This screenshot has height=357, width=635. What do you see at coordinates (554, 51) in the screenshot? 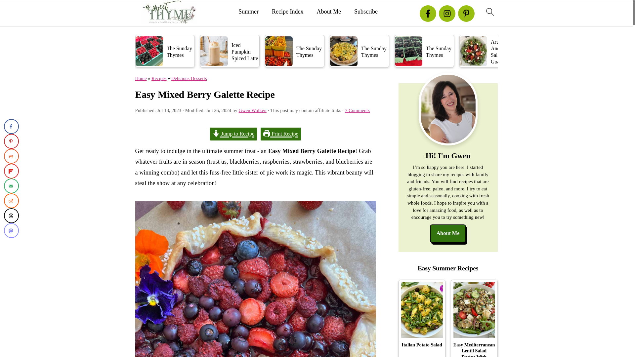
I see `Burrata Caprese Salad` at bounding box center [554, 51].